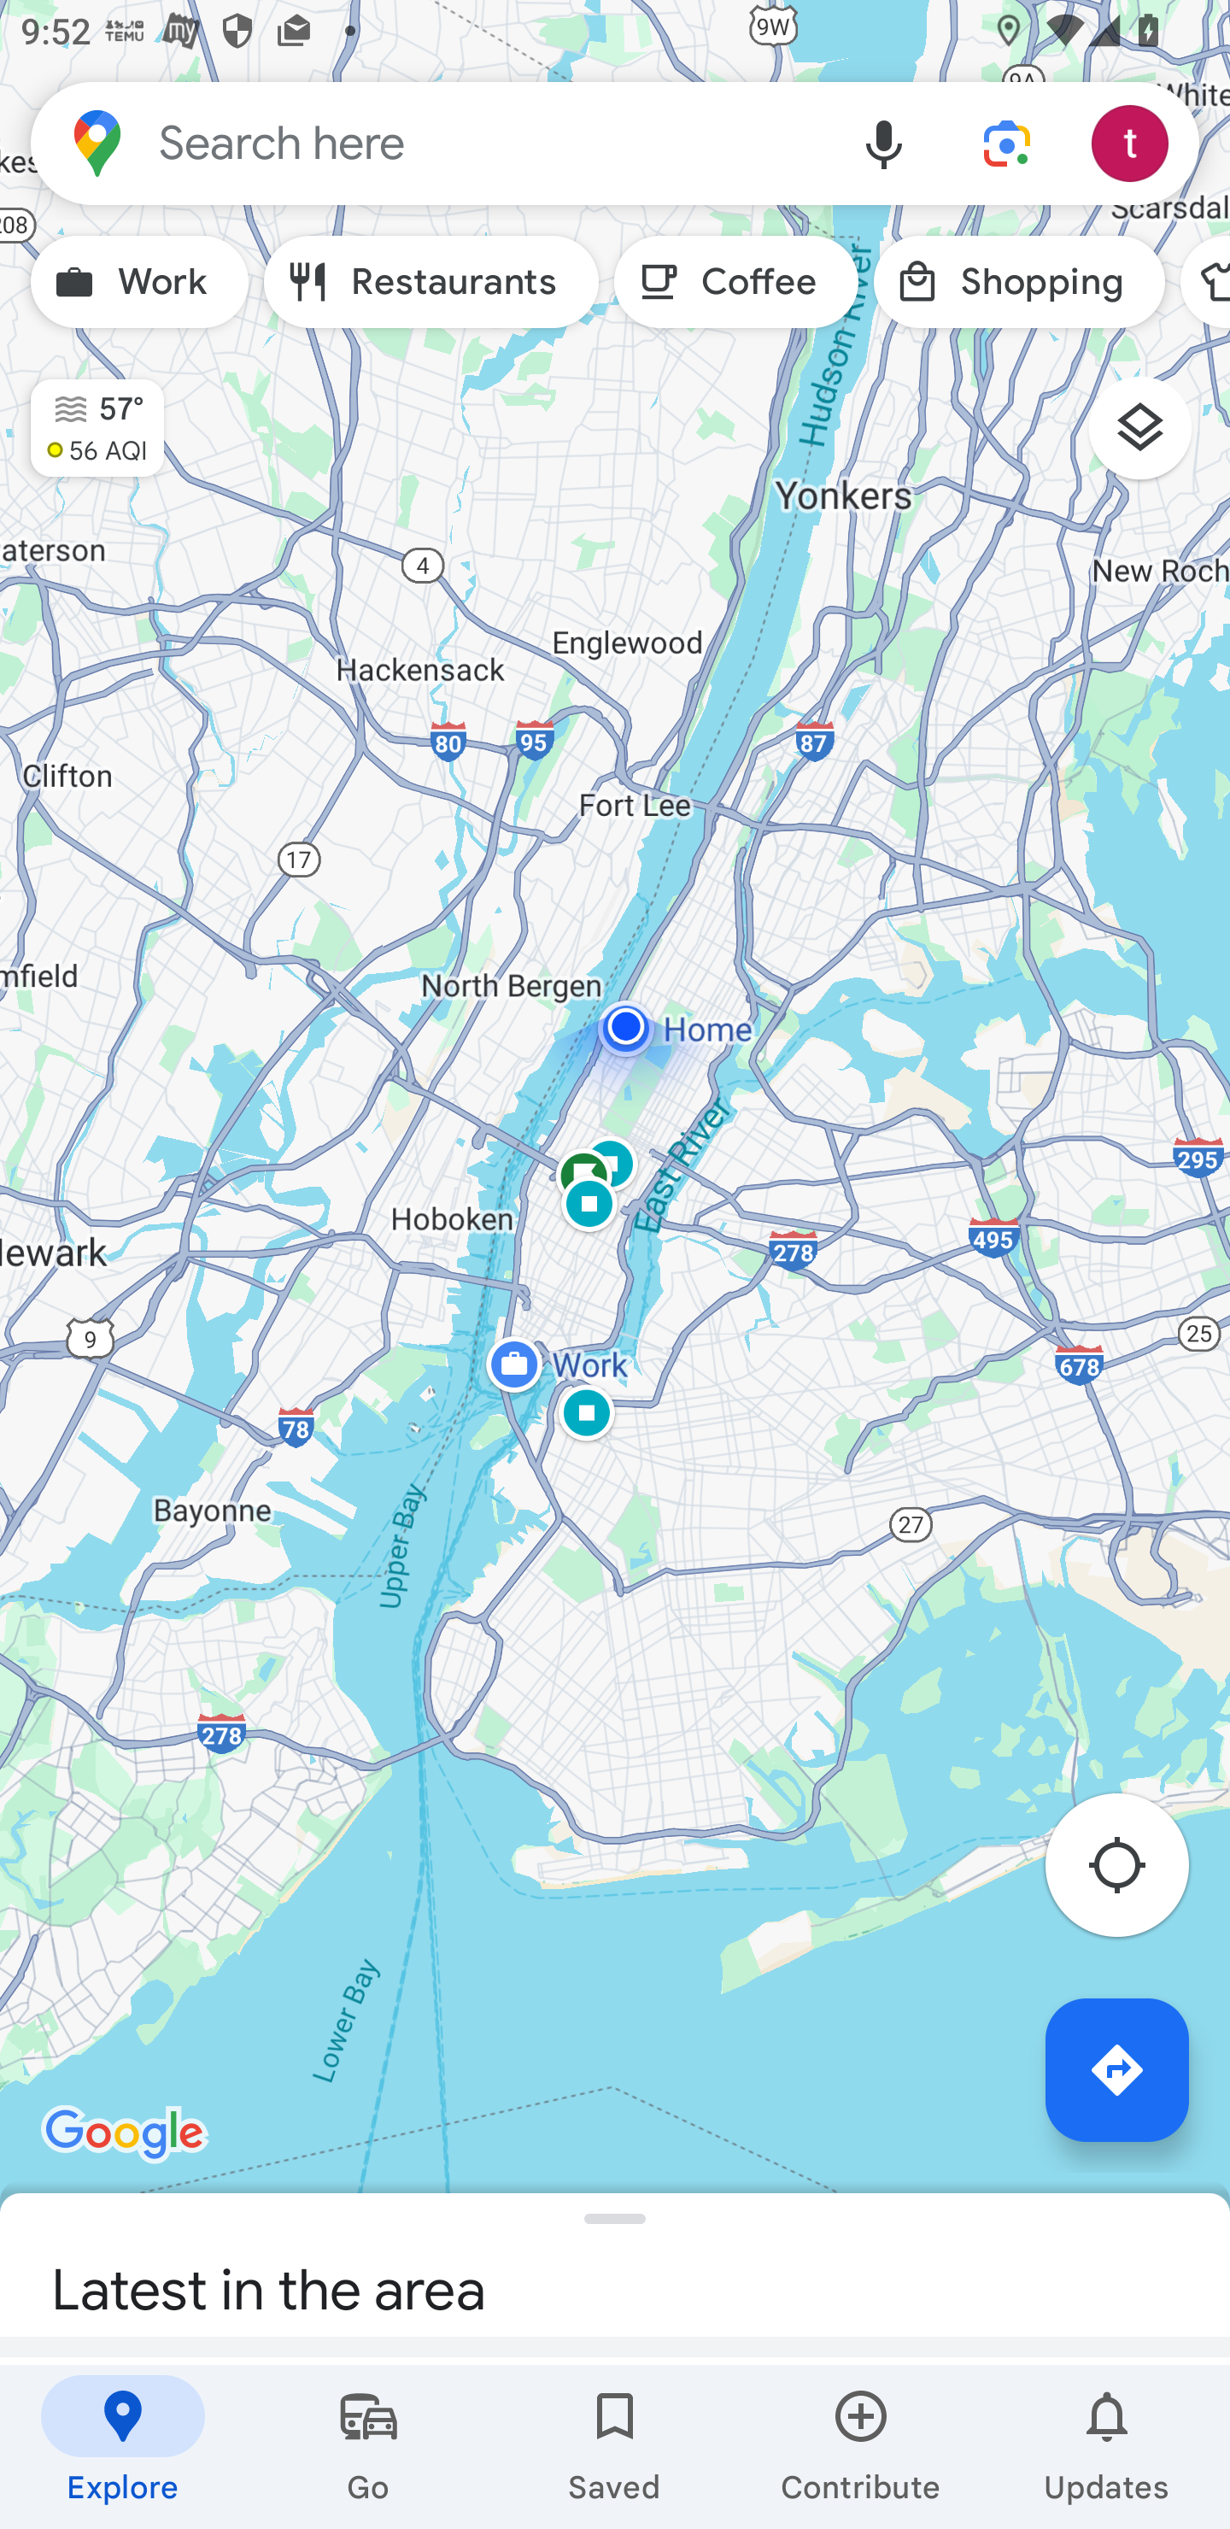 This screenshot has width=1230, height=2529. I want to click on Coffee Search for Coffee, so click(736, 282).